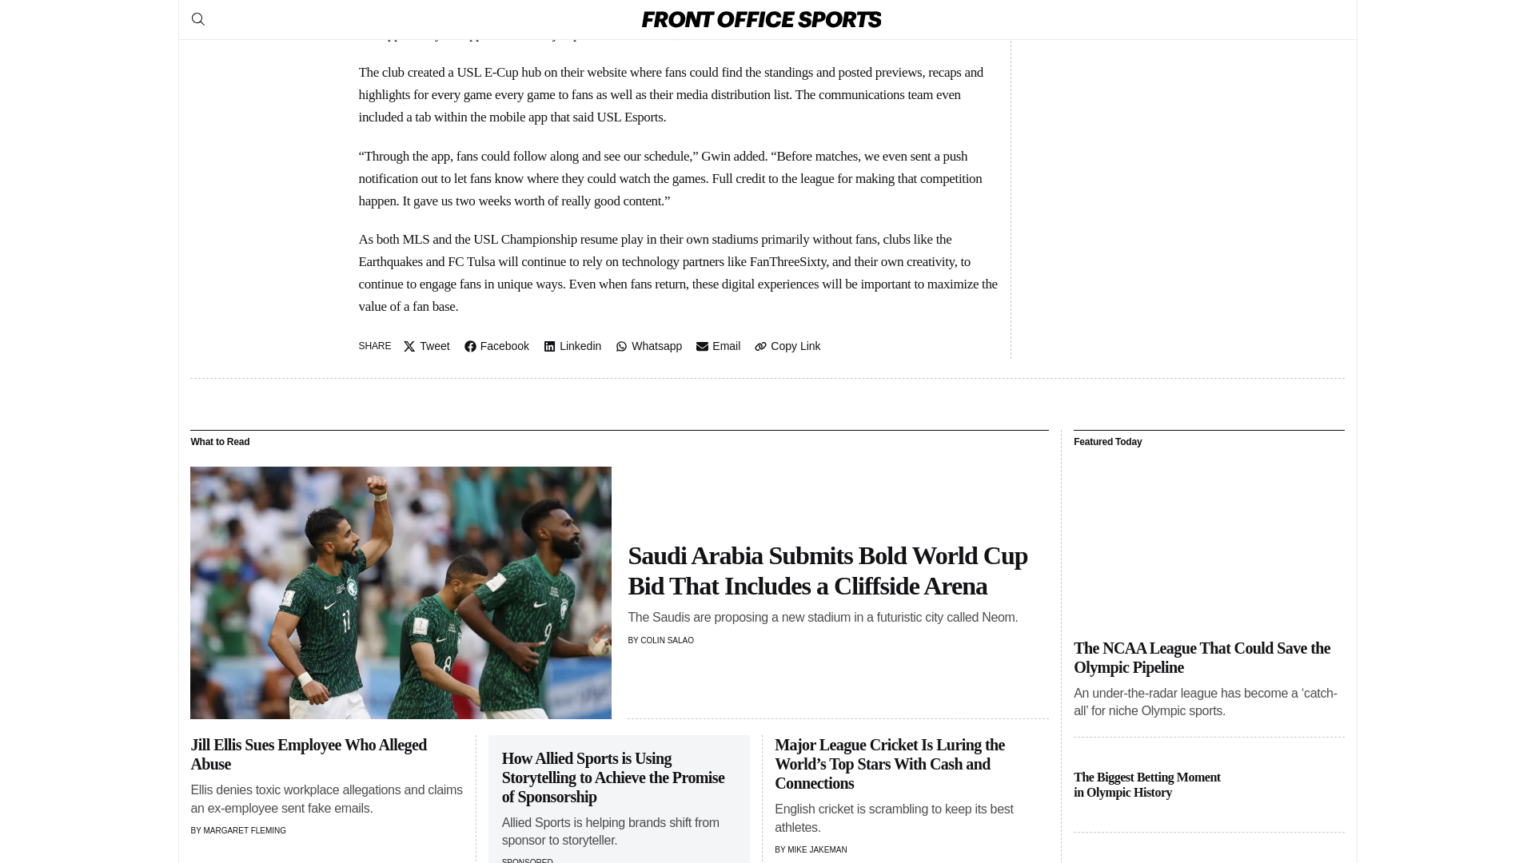 The height and width of the screenshot is (863, 1535). Describe the element at coordinates (244, 830) in the screenshot. I see `Posts by Margaret Fleming` at that location.